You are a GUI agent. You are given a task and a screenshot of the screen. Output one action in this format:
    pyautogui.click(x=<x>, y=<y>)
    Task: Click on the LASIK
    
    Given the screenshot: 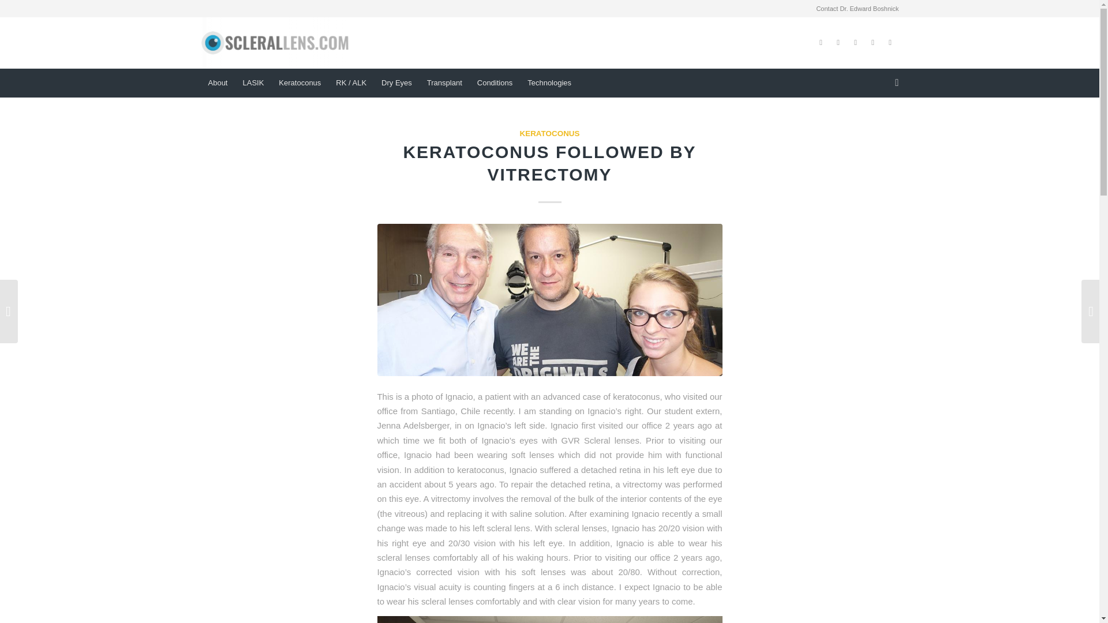 What is the action you would take?
    pyautogui.click(x=253, y=82)
    